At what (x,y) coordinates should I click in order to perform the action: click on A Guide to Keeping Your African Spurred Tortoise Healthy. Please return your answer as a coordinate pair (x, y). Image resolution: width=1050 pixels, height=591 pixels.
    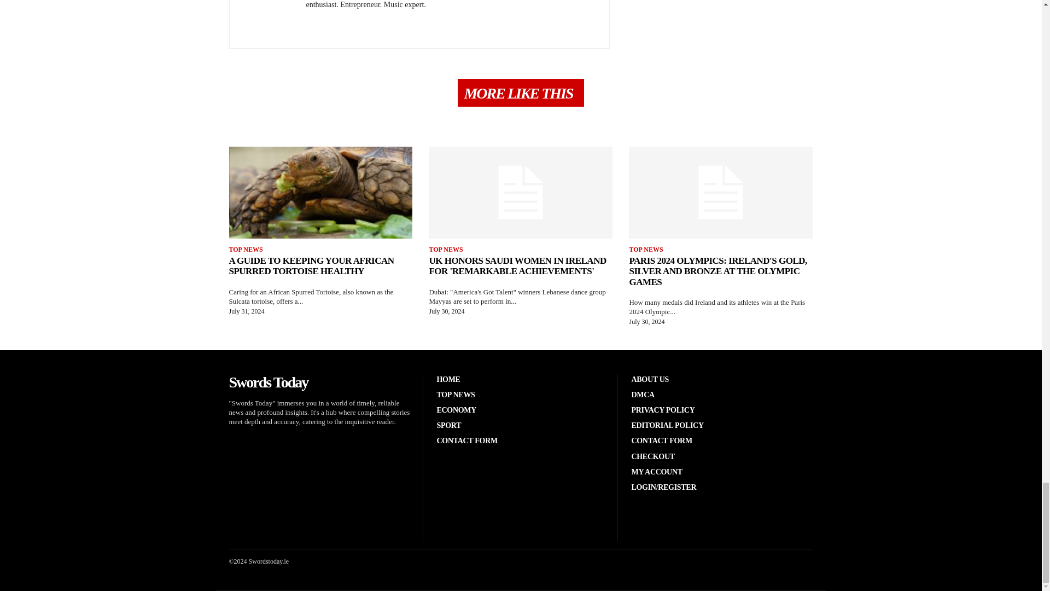
    Looking at the image, I should click on (311, 266).